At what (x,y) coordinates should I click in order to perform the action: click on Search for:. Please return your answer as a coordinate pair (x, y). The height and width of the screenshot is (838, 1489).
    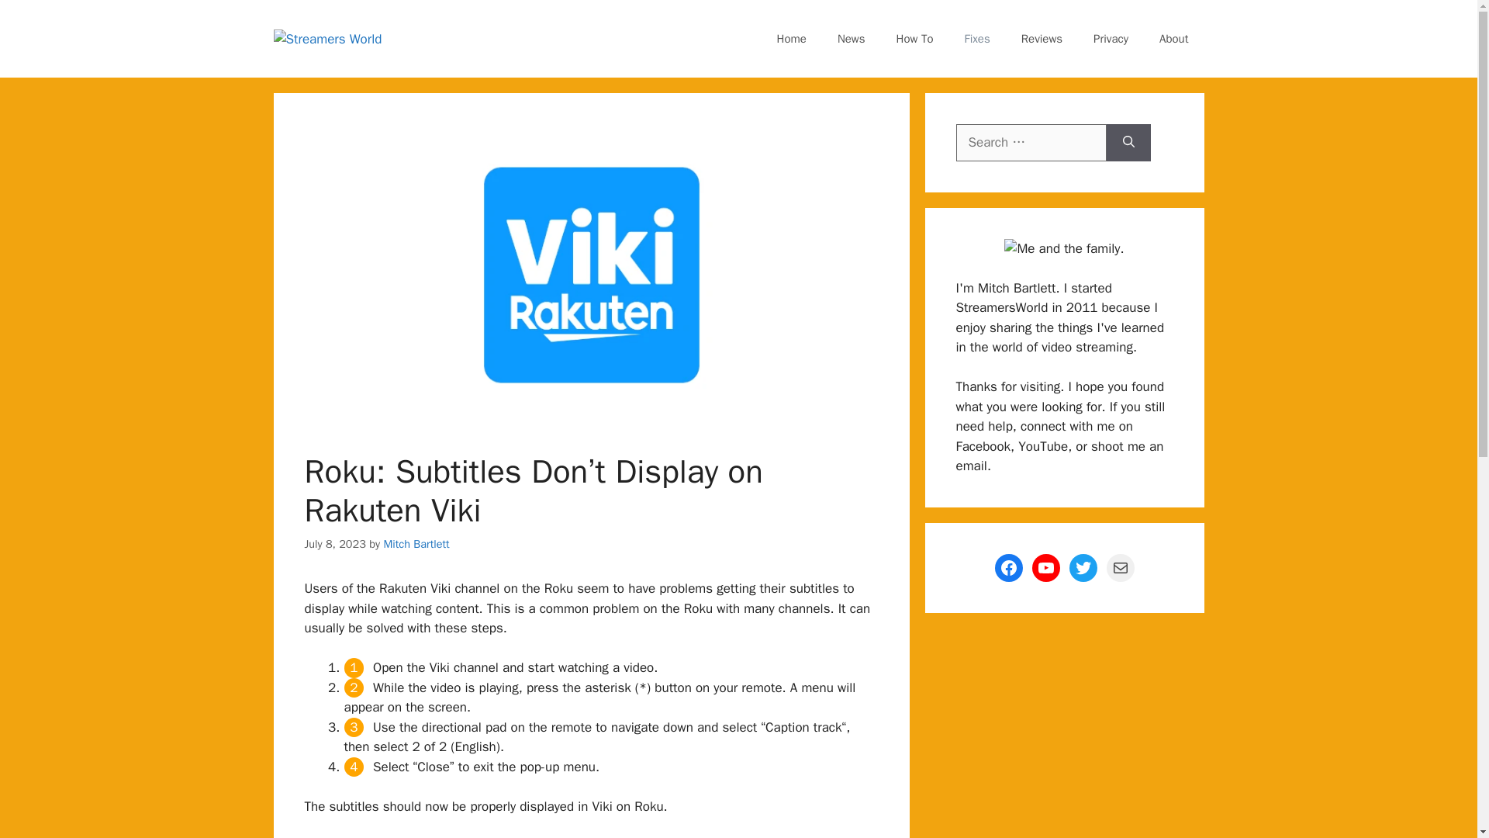
    Looking at the image, I should click on (1031, 143).